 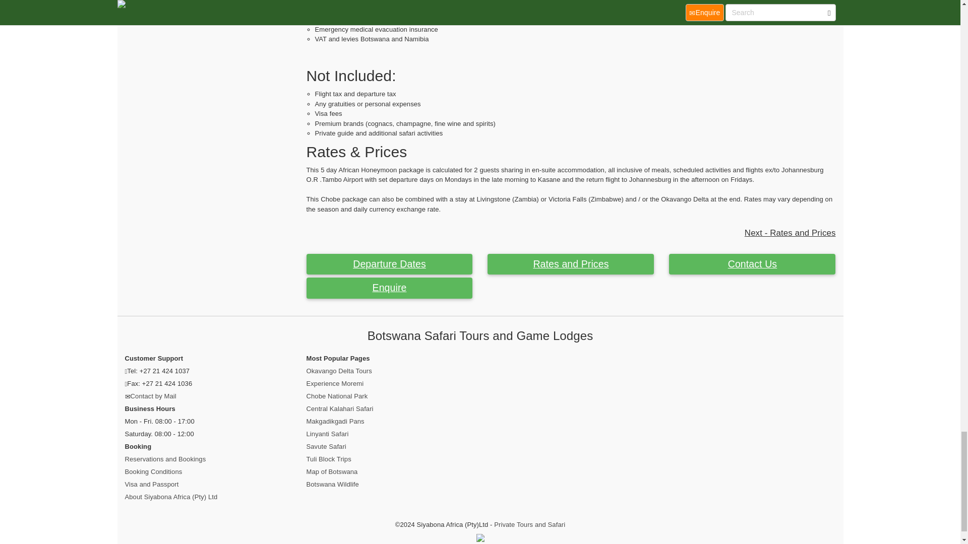 What do you see at coordinates (571, 264) in the screenshot?
I see `Rates and Prices` at bounding box center [571, 264].